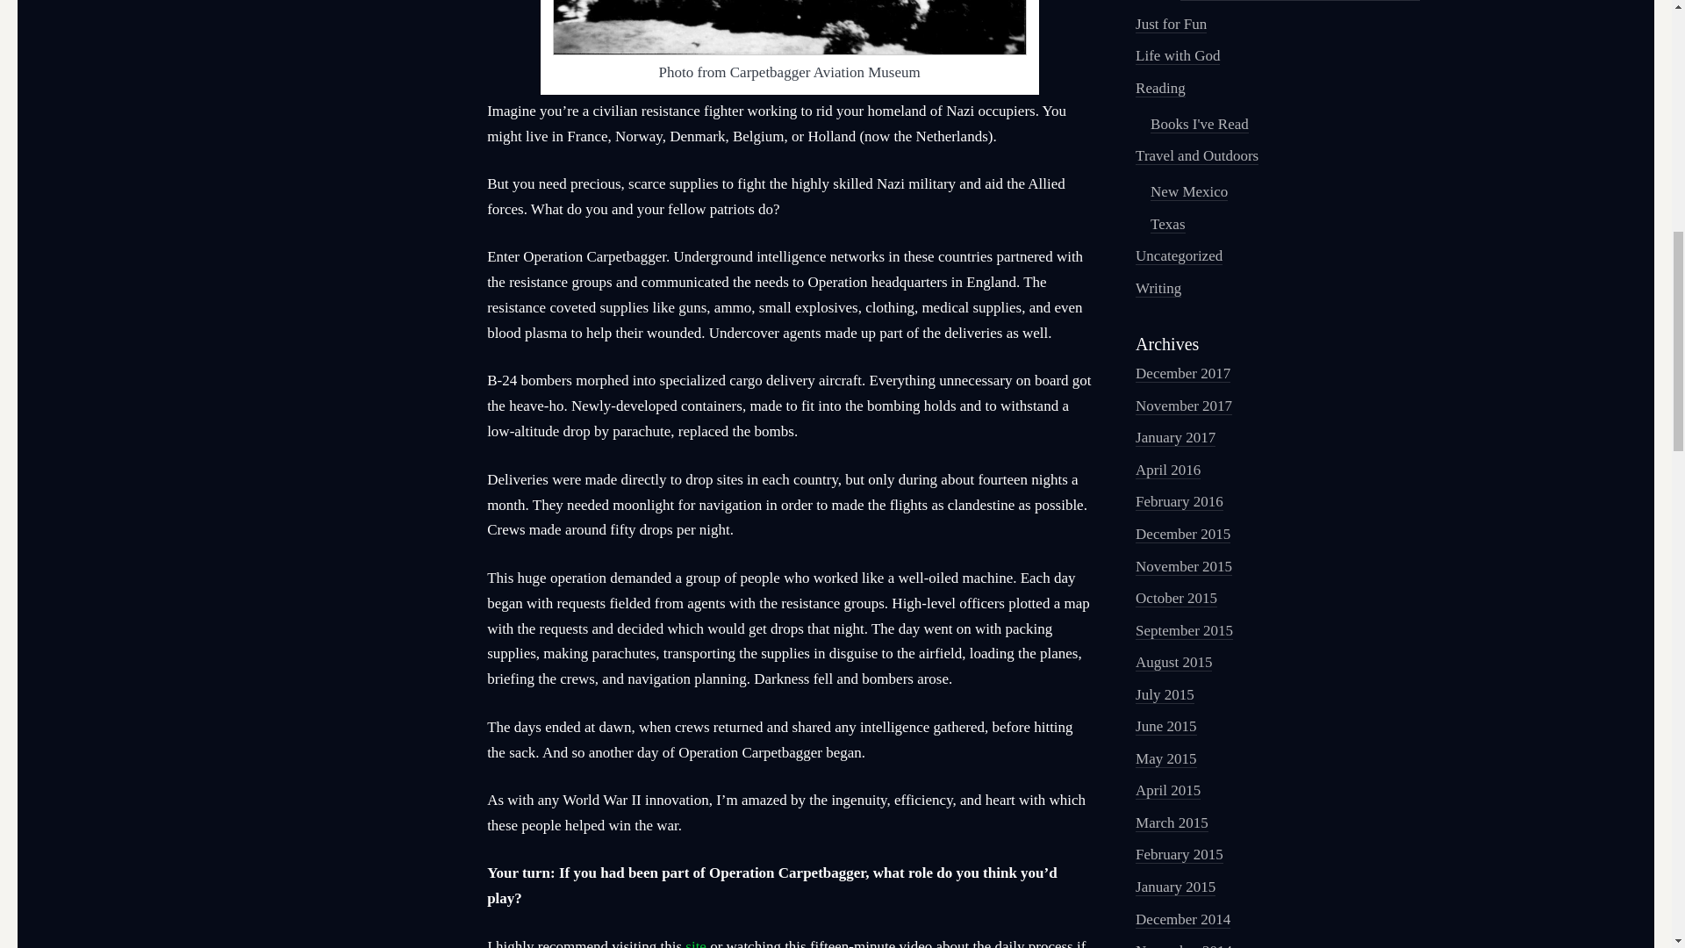 This screenshot has width=1685, height=948. Describe the element at coordinates (1167, 225) in the screenshot. I see `Texas` at that location.